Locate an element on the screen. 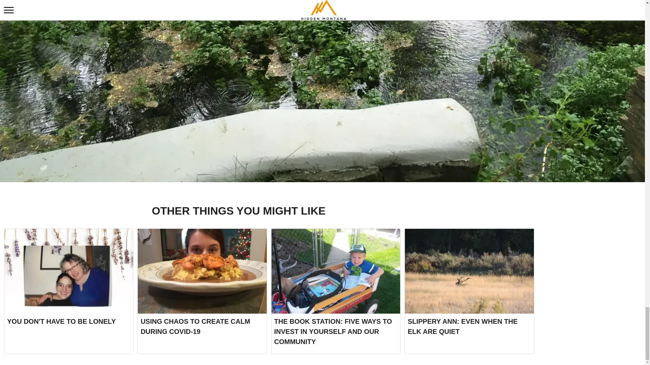 The image size is (650, 365). USING CHAOS TO CREATE CALM DURING COVID-19 is located at coordinates (202, 291).